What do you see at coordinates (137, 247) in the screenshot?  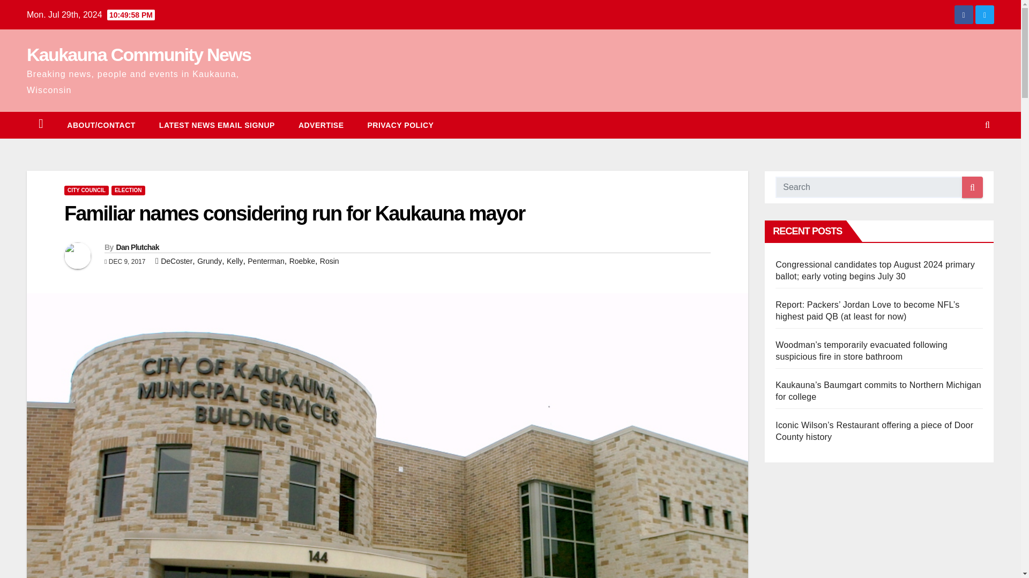 I see `Dan Plutchak` at bounding box center [137, 247].